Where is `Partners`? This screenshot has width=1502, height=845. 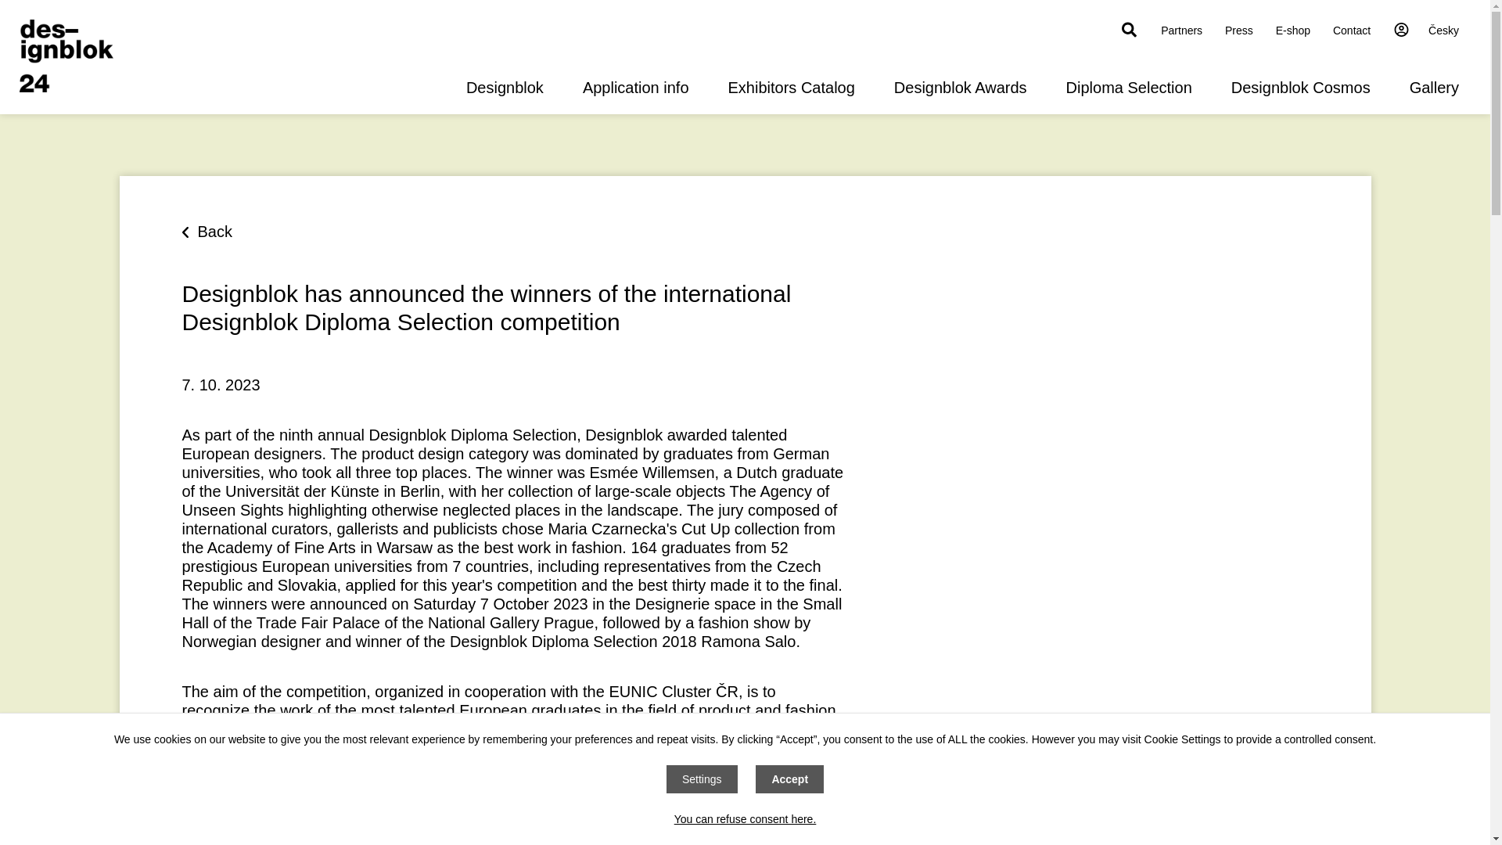
Partners is located at coordinates (1181, 31).